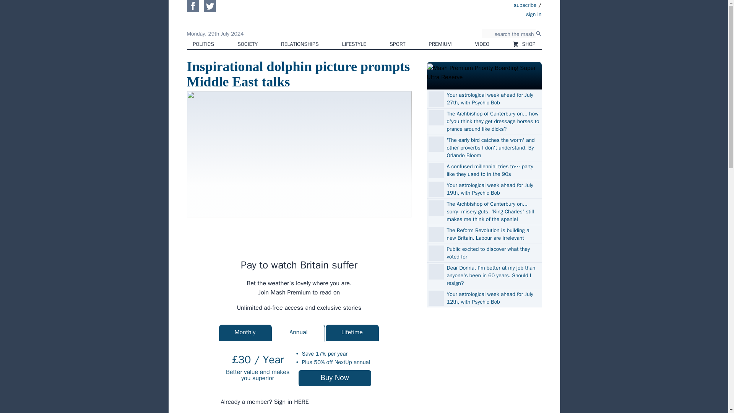 This screenshot has width=734, height=413. I want to click on POLITICS, so click(203, 44).